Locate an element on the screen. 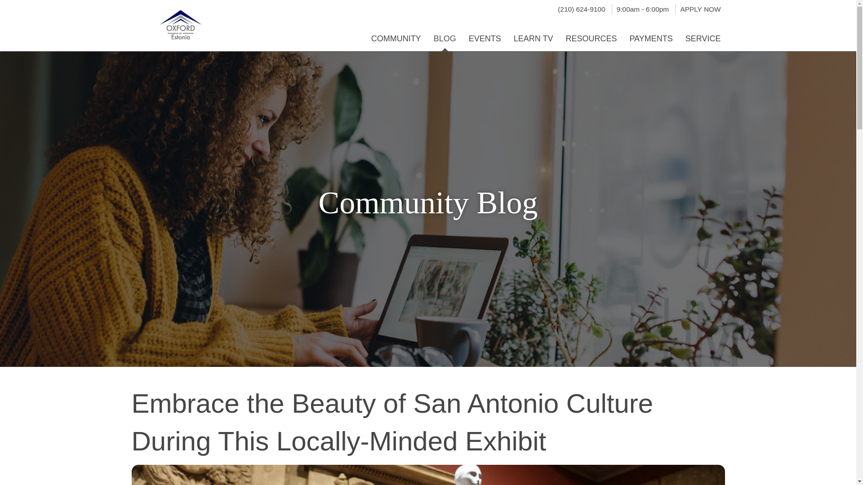 This screenshot has width=863, height=485. RESOURCES is located at coordinates (591, 34).